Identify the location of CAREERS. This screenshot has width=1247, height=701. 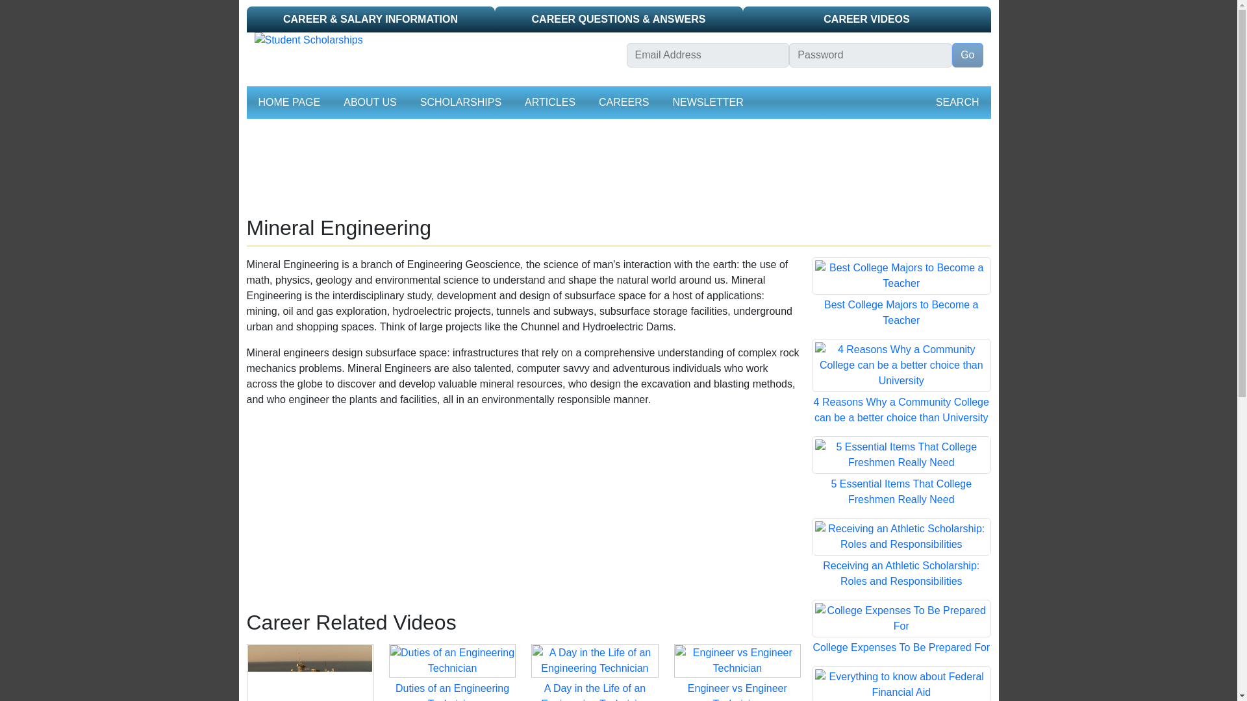
(623, 103).